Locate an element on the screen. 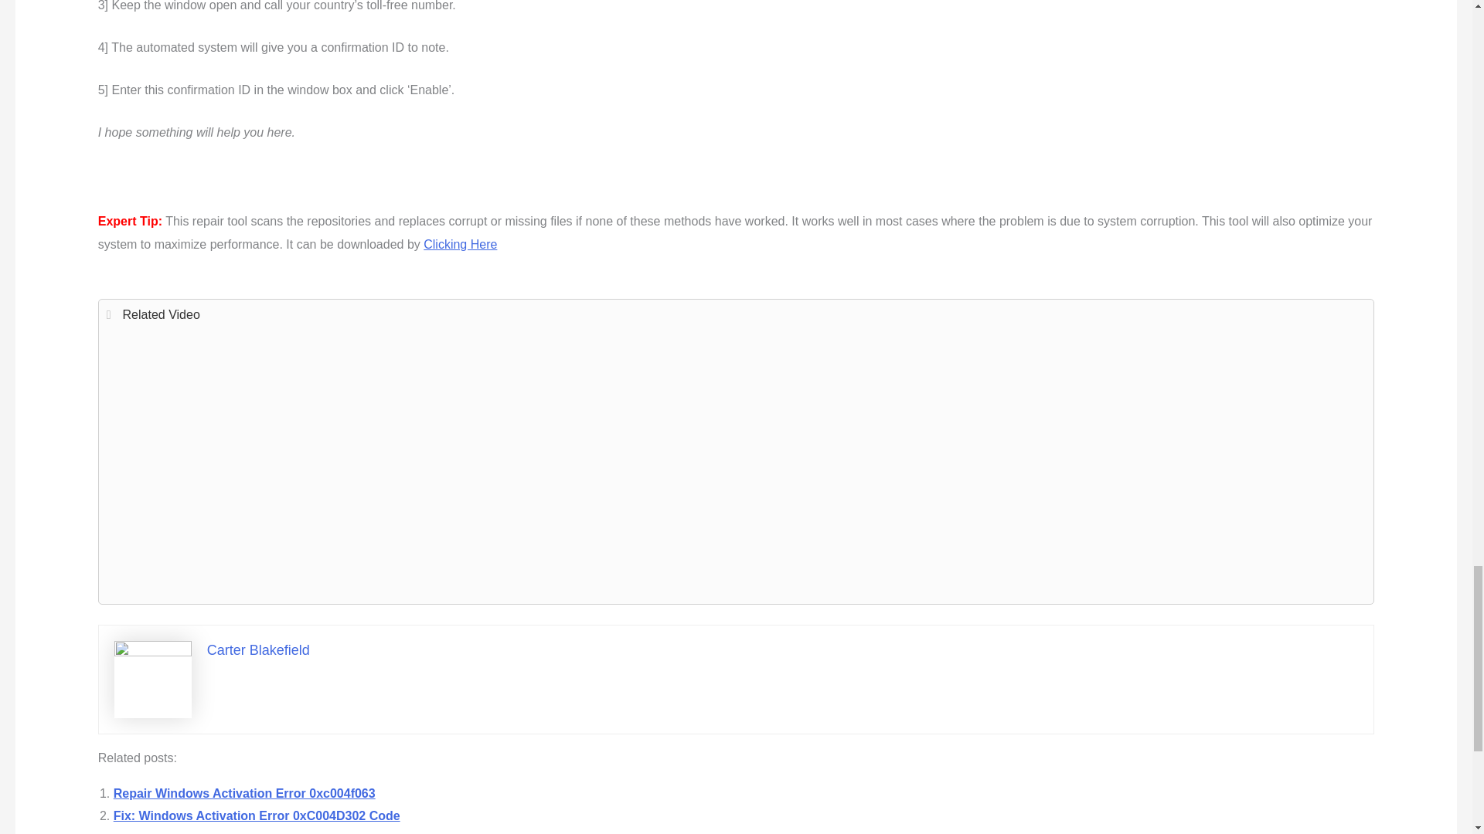  Repair Windows Activation Error 0xc004f063 is located at coordinates (244, 793).